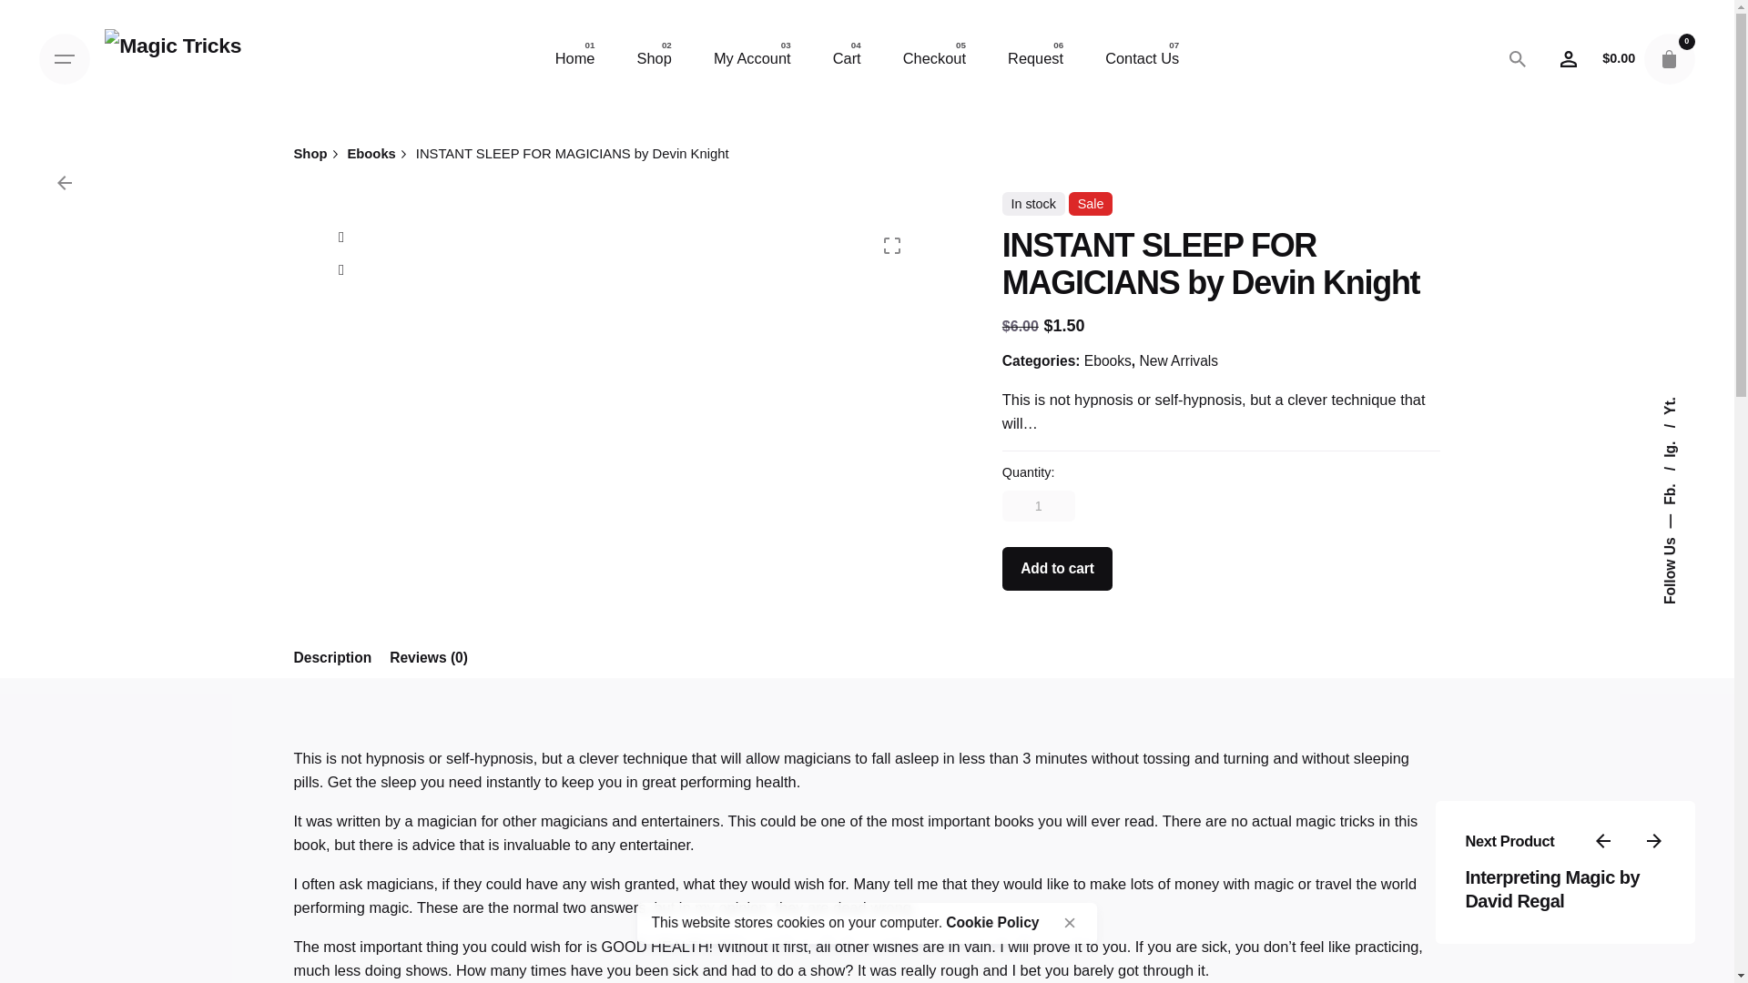  What do you see at coordinates (654, 59) in the screenshot?
I see `Shop` at bounding box center [654, 59].